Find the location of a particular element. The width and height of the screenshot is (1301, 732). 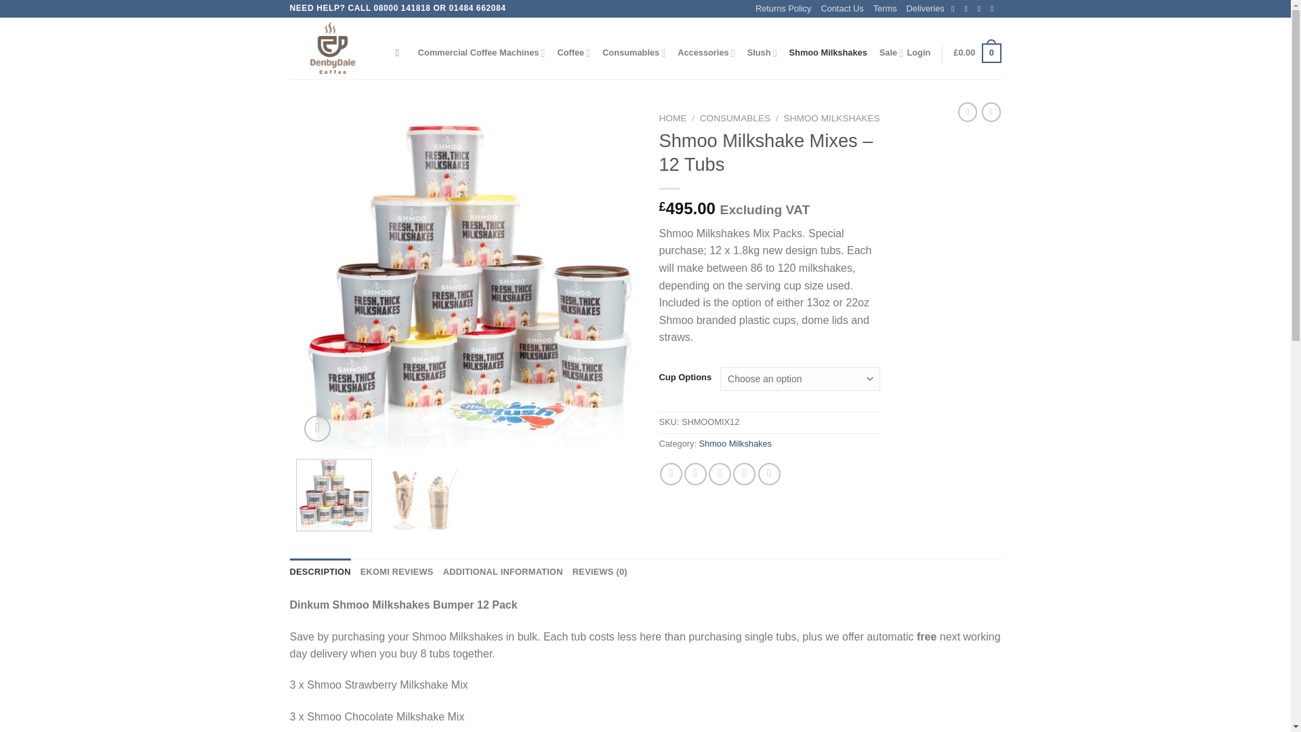

Coffee is located at coordinates (573, 53).